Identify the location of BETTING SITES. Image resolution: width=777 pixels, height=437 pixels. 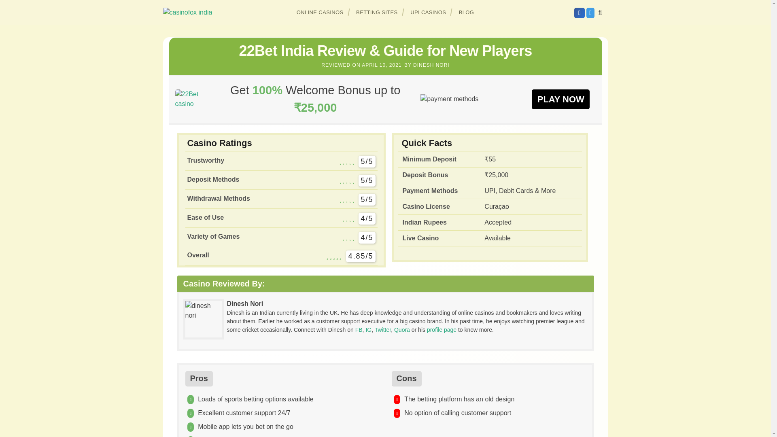
(377, 12).